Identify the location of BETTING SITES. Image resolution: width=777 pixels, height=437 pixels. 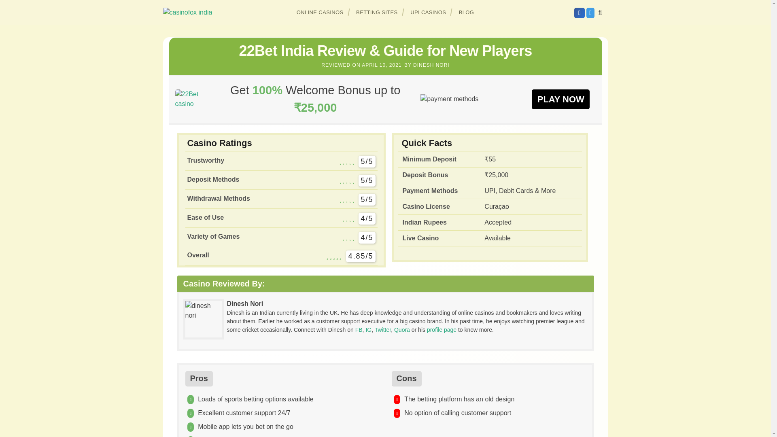
(377, 12).